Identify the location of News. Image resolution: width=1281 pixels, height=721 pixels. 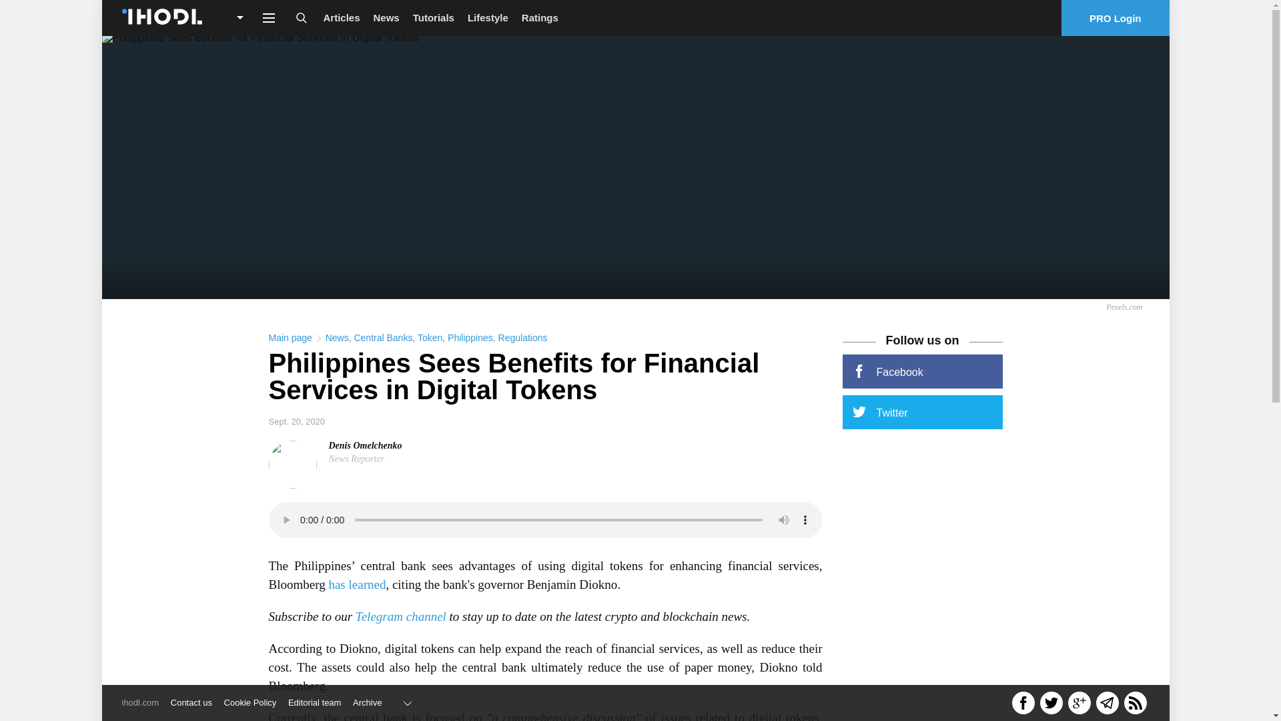
(386, 18).